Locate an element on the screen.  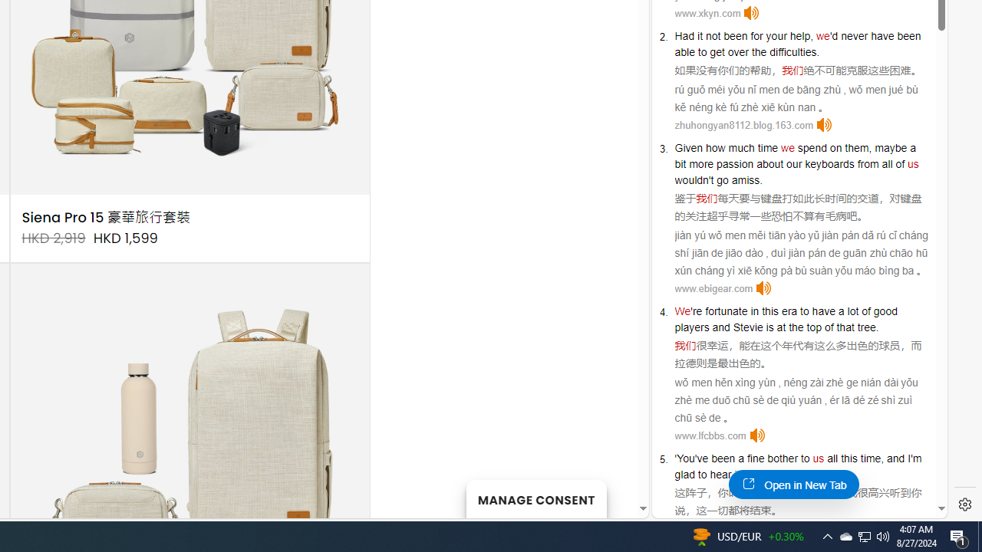
on is located at coordinates (836, 147).